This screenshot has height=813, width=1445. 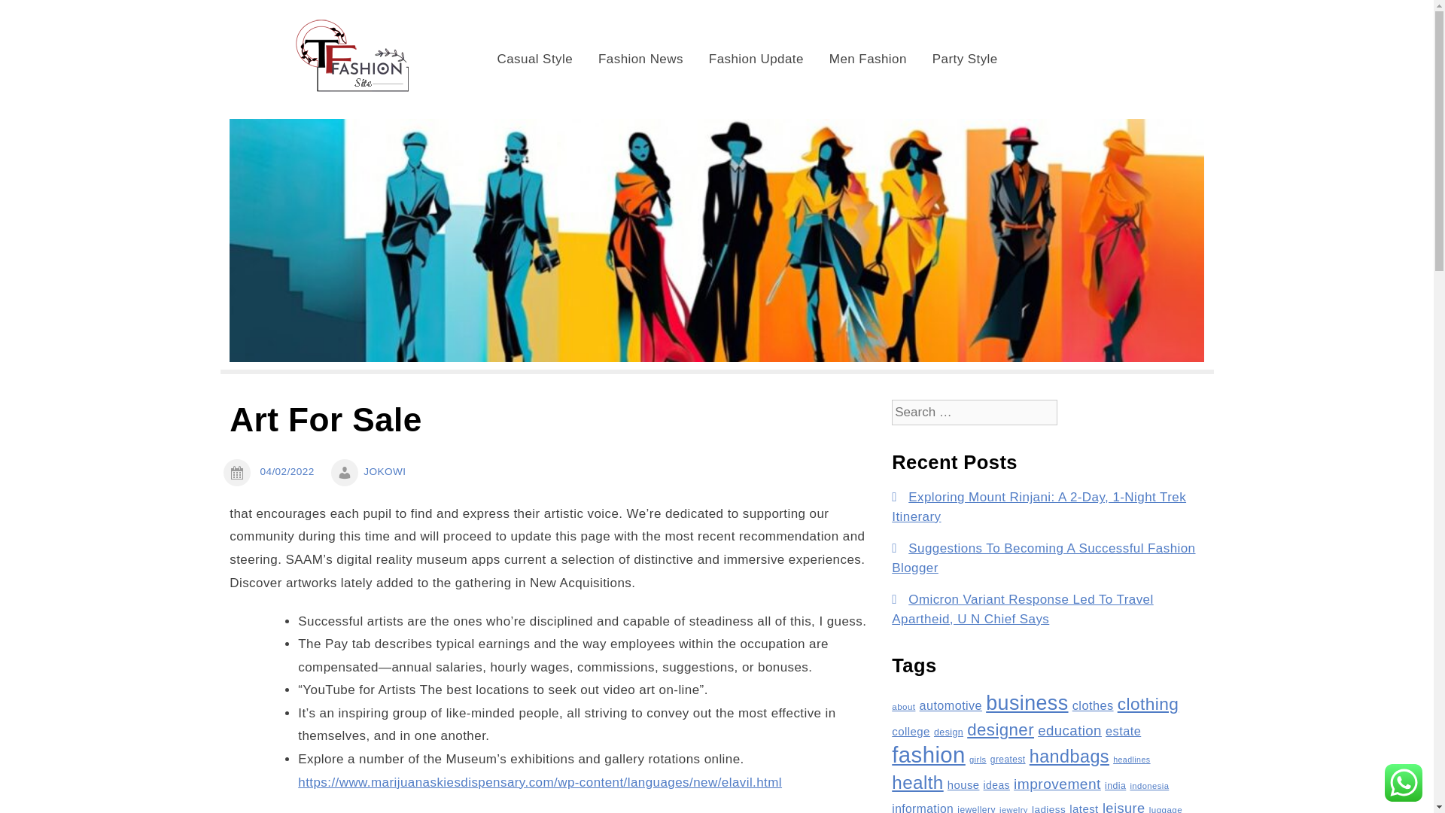 I want to click on automotive, so click(x=951, y=705).